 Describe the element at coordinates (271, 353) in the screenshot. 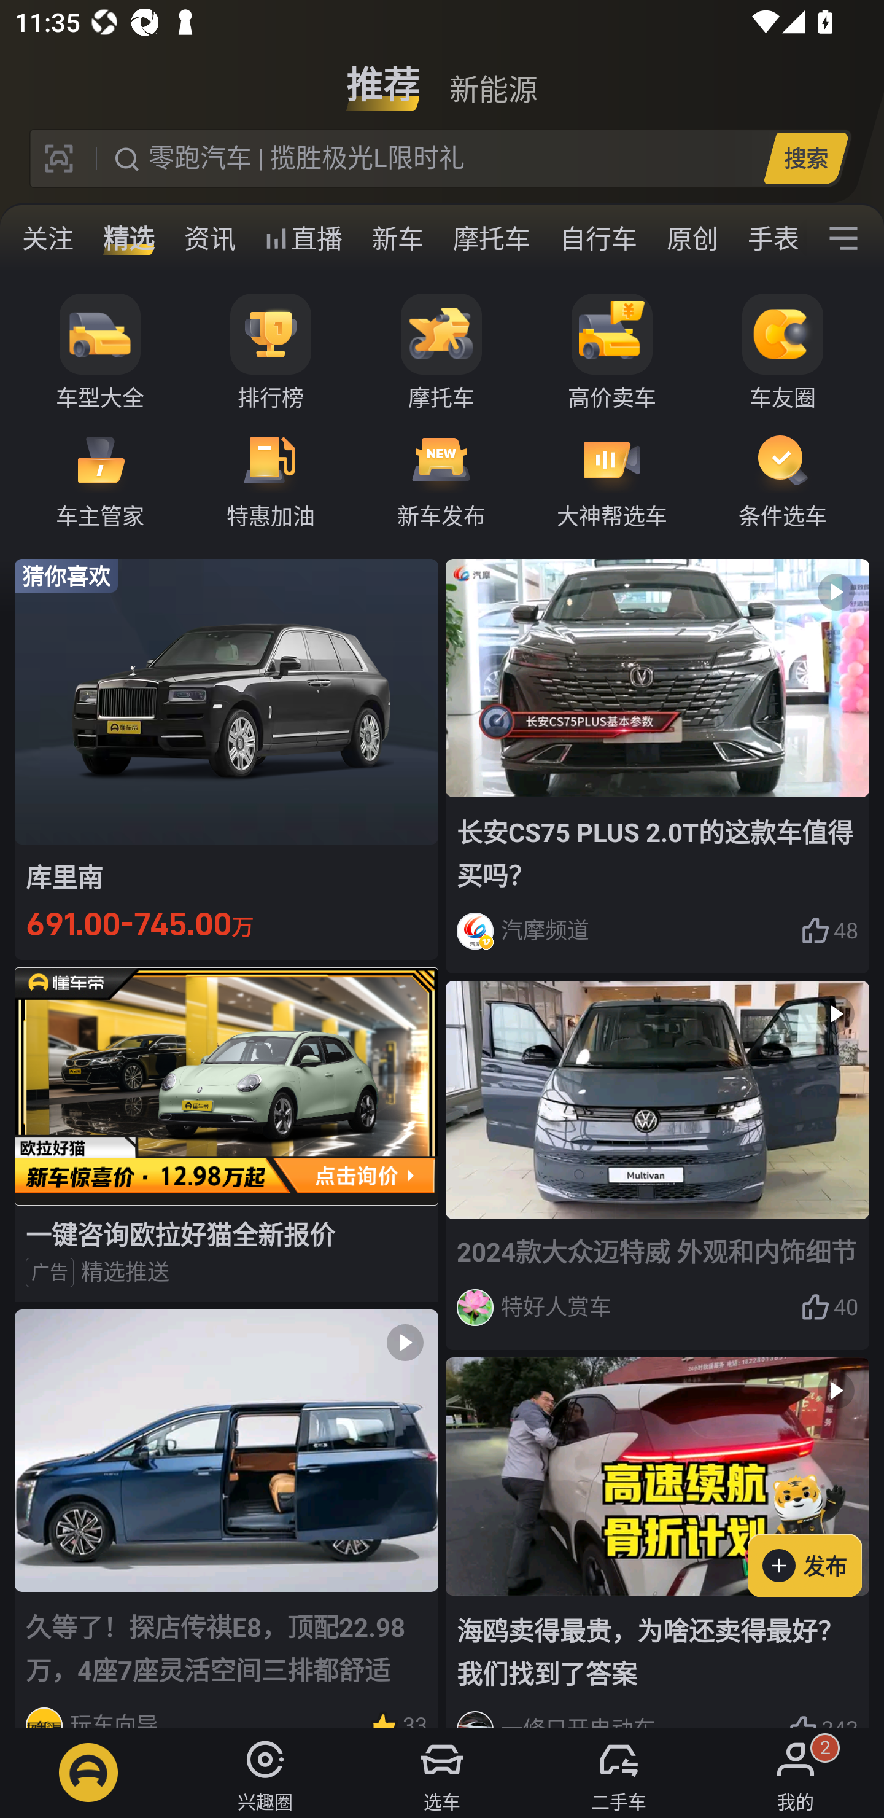

I see `排行榜` at that location.